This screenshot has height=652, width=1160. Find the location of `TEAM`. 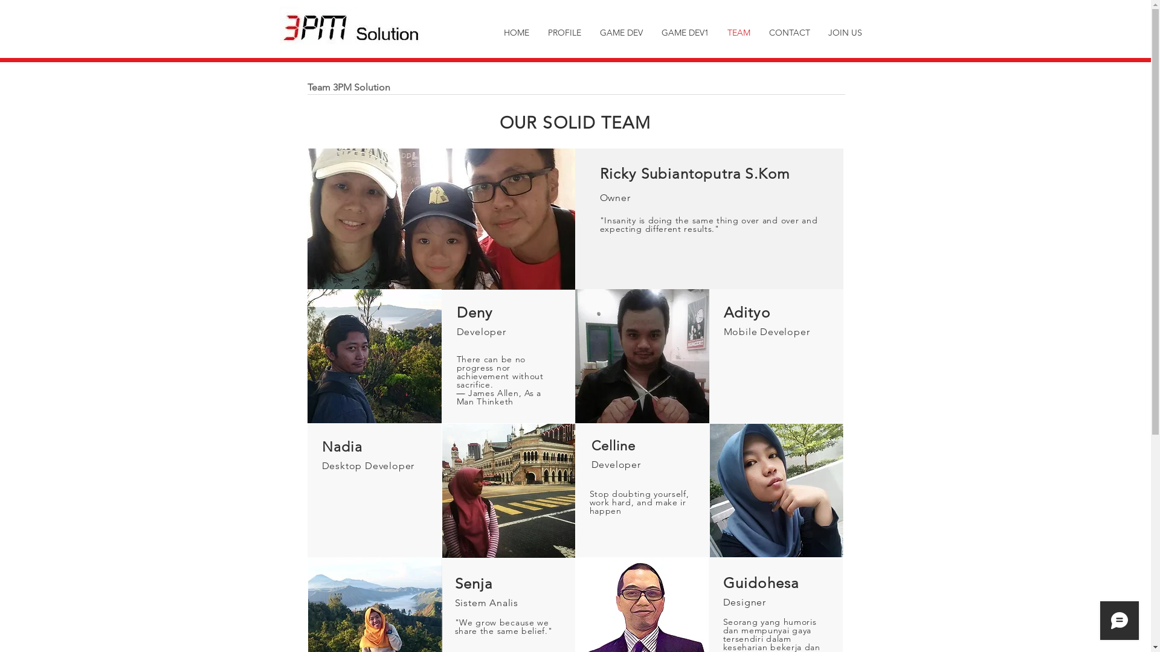

TEAM is located at coordinates (738, 33).